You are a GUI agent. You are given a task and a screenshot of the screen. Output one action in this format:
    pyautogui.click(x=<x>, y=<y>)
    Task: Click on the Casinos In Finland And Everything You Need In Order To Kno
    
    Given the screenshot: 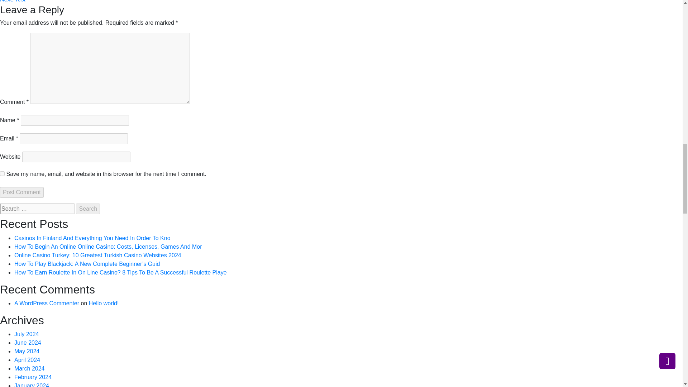 What is the action you would take?
    pyautogui.click(x=92, y=238)
    